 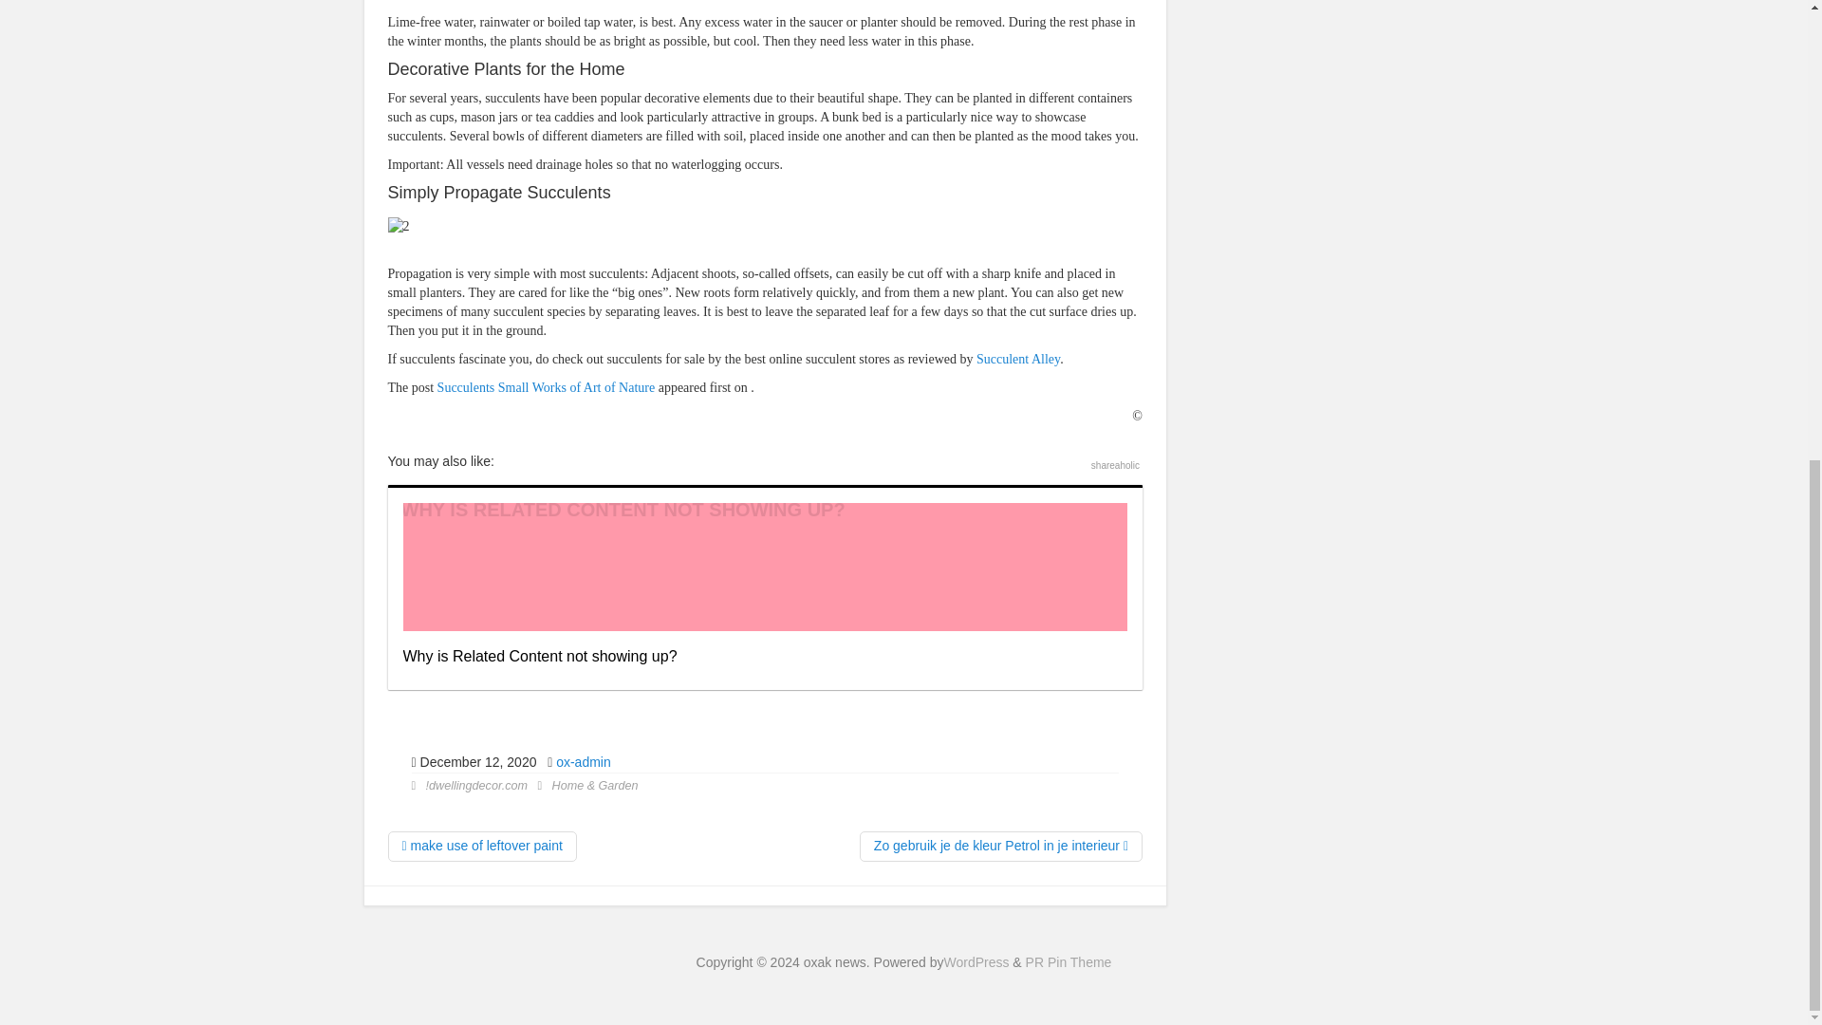 What do you see at coordinates (764, 587) in the screenshot?
I see `Why is Related Content not showing up?` at bounding box center [764, 587].